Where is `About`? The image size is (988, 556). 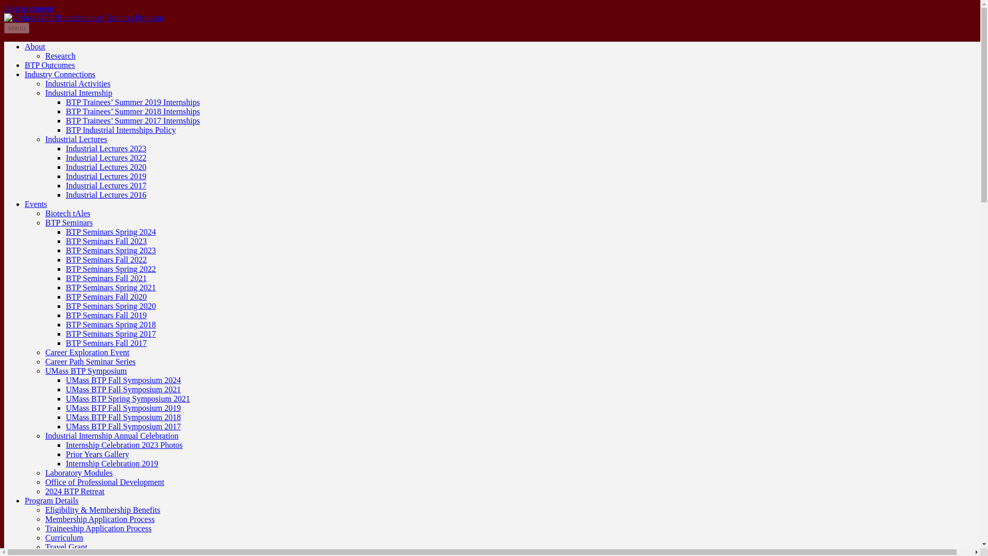 About is located at coordinates (35, 46).